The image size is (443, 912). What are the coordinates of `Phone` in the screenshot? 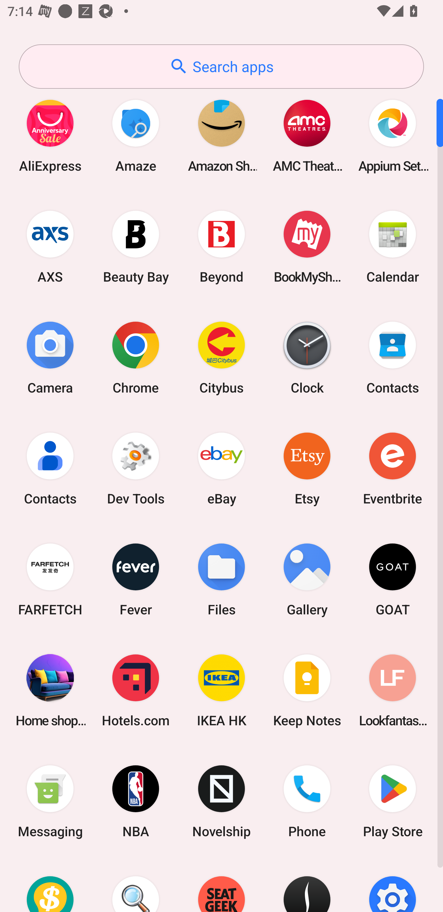 It's located at (307, 802).